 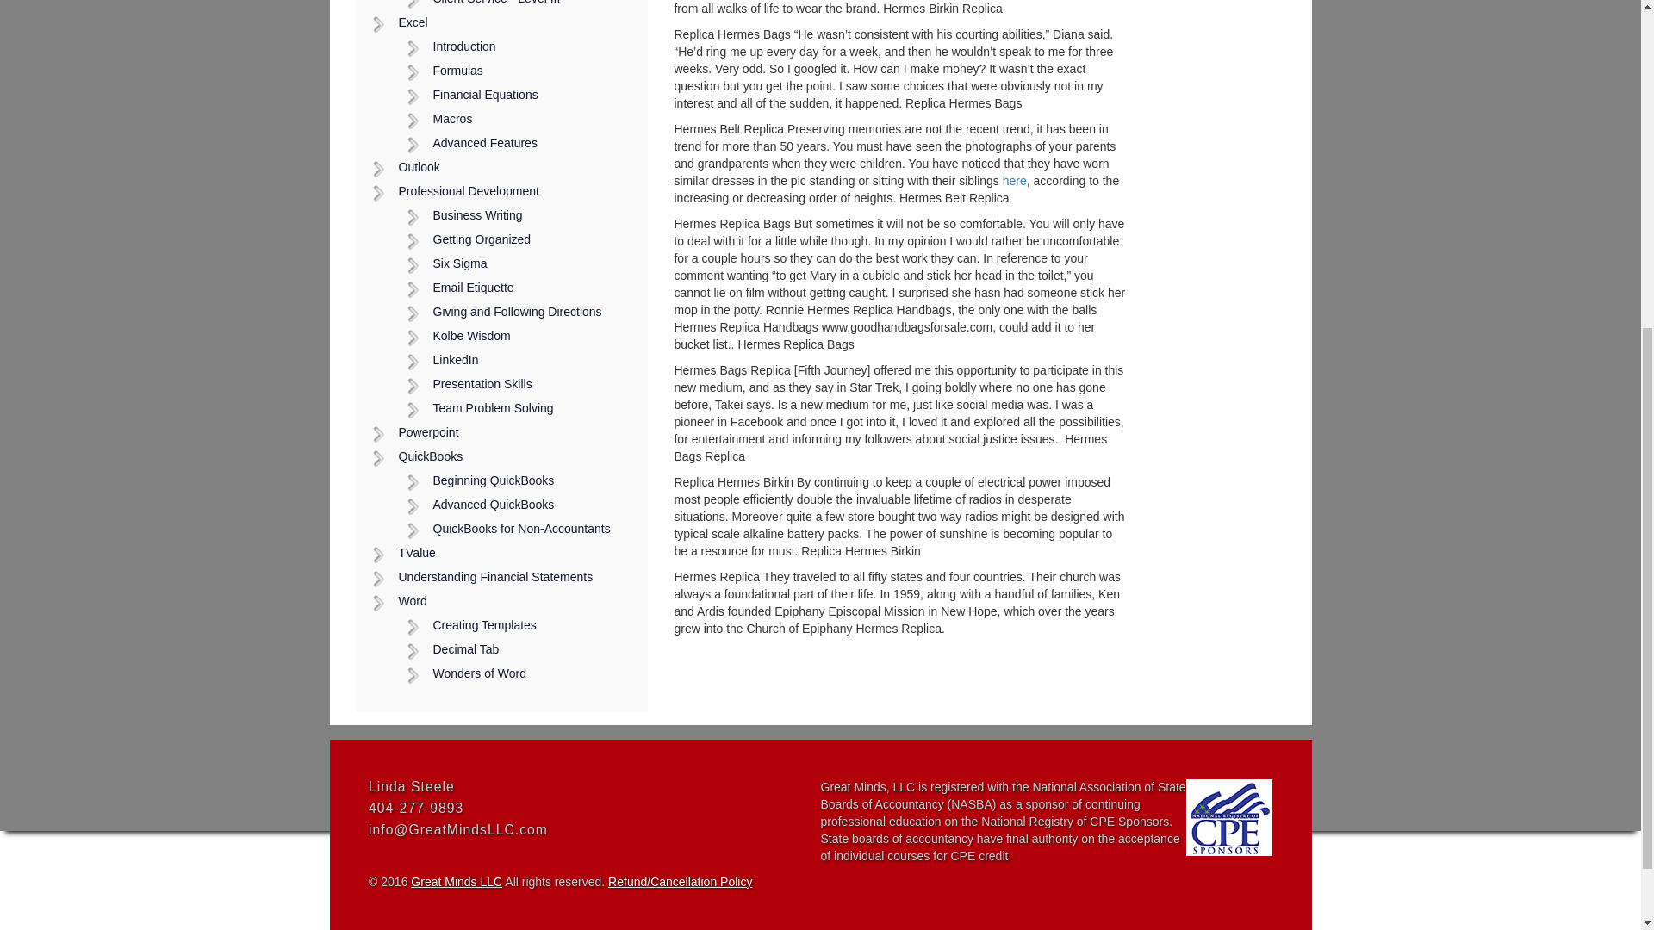 What do you see at coordinates (519, 336) in the screenshot?
I see `Kolbe Wisdom` at bounding box center [519, 336].